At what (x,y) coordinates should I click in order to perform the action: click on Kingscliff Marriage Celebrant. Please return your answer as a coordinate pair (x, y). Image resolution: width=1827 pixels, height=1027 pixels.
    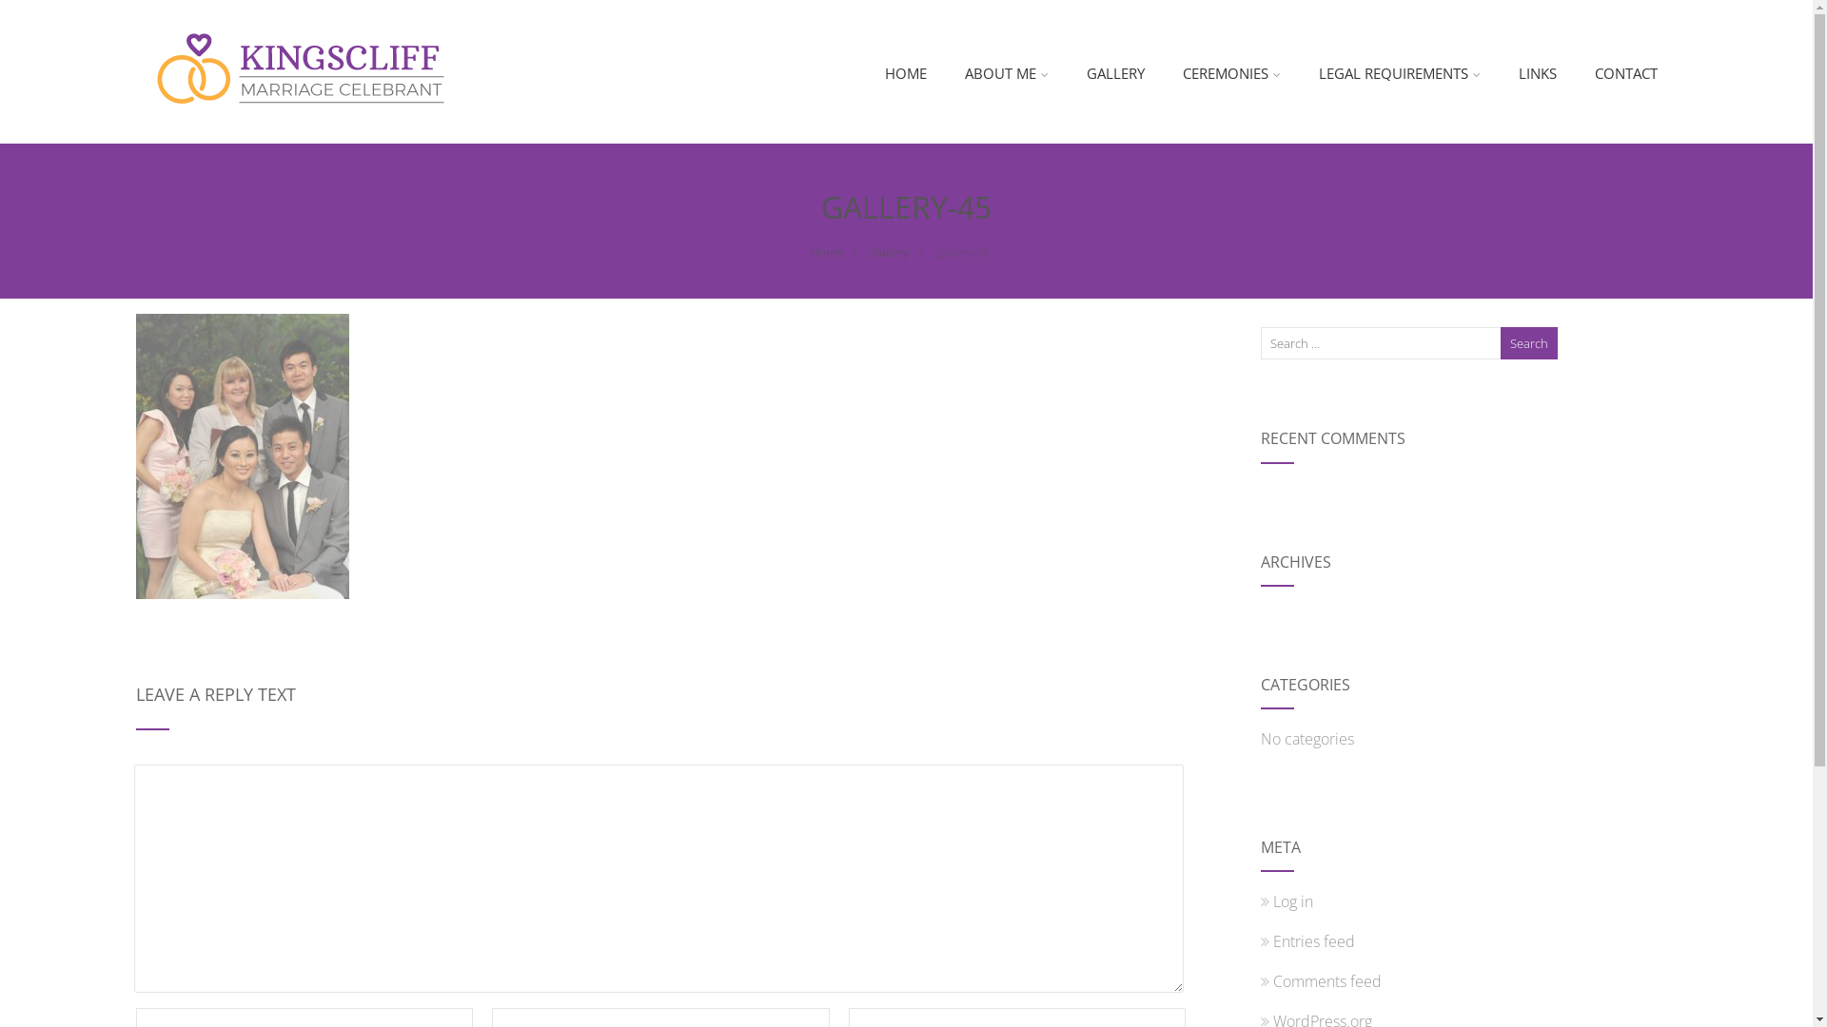
    Looking at the image, I should click on (304, 133).